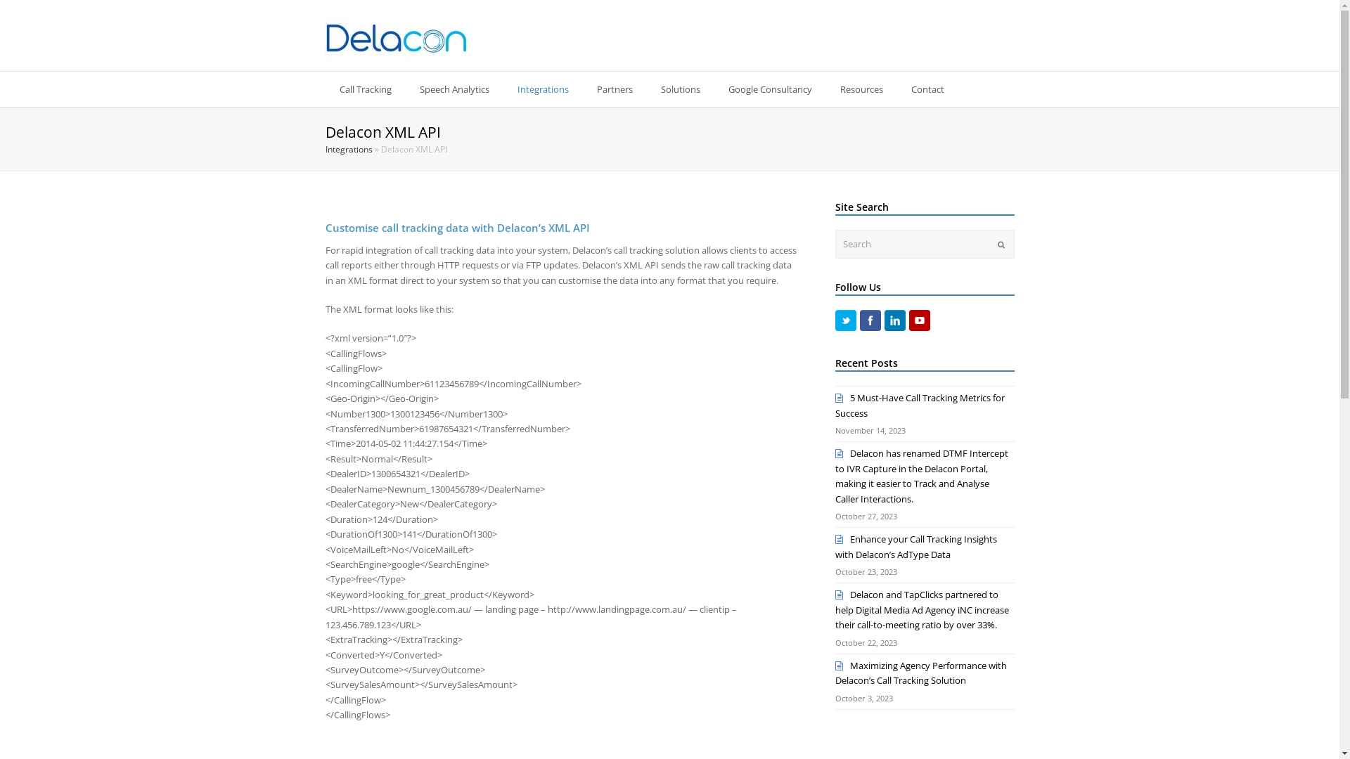 The width and height of the screenshot is (1350, 759). I want to click on Integrations, so click(543, 89).